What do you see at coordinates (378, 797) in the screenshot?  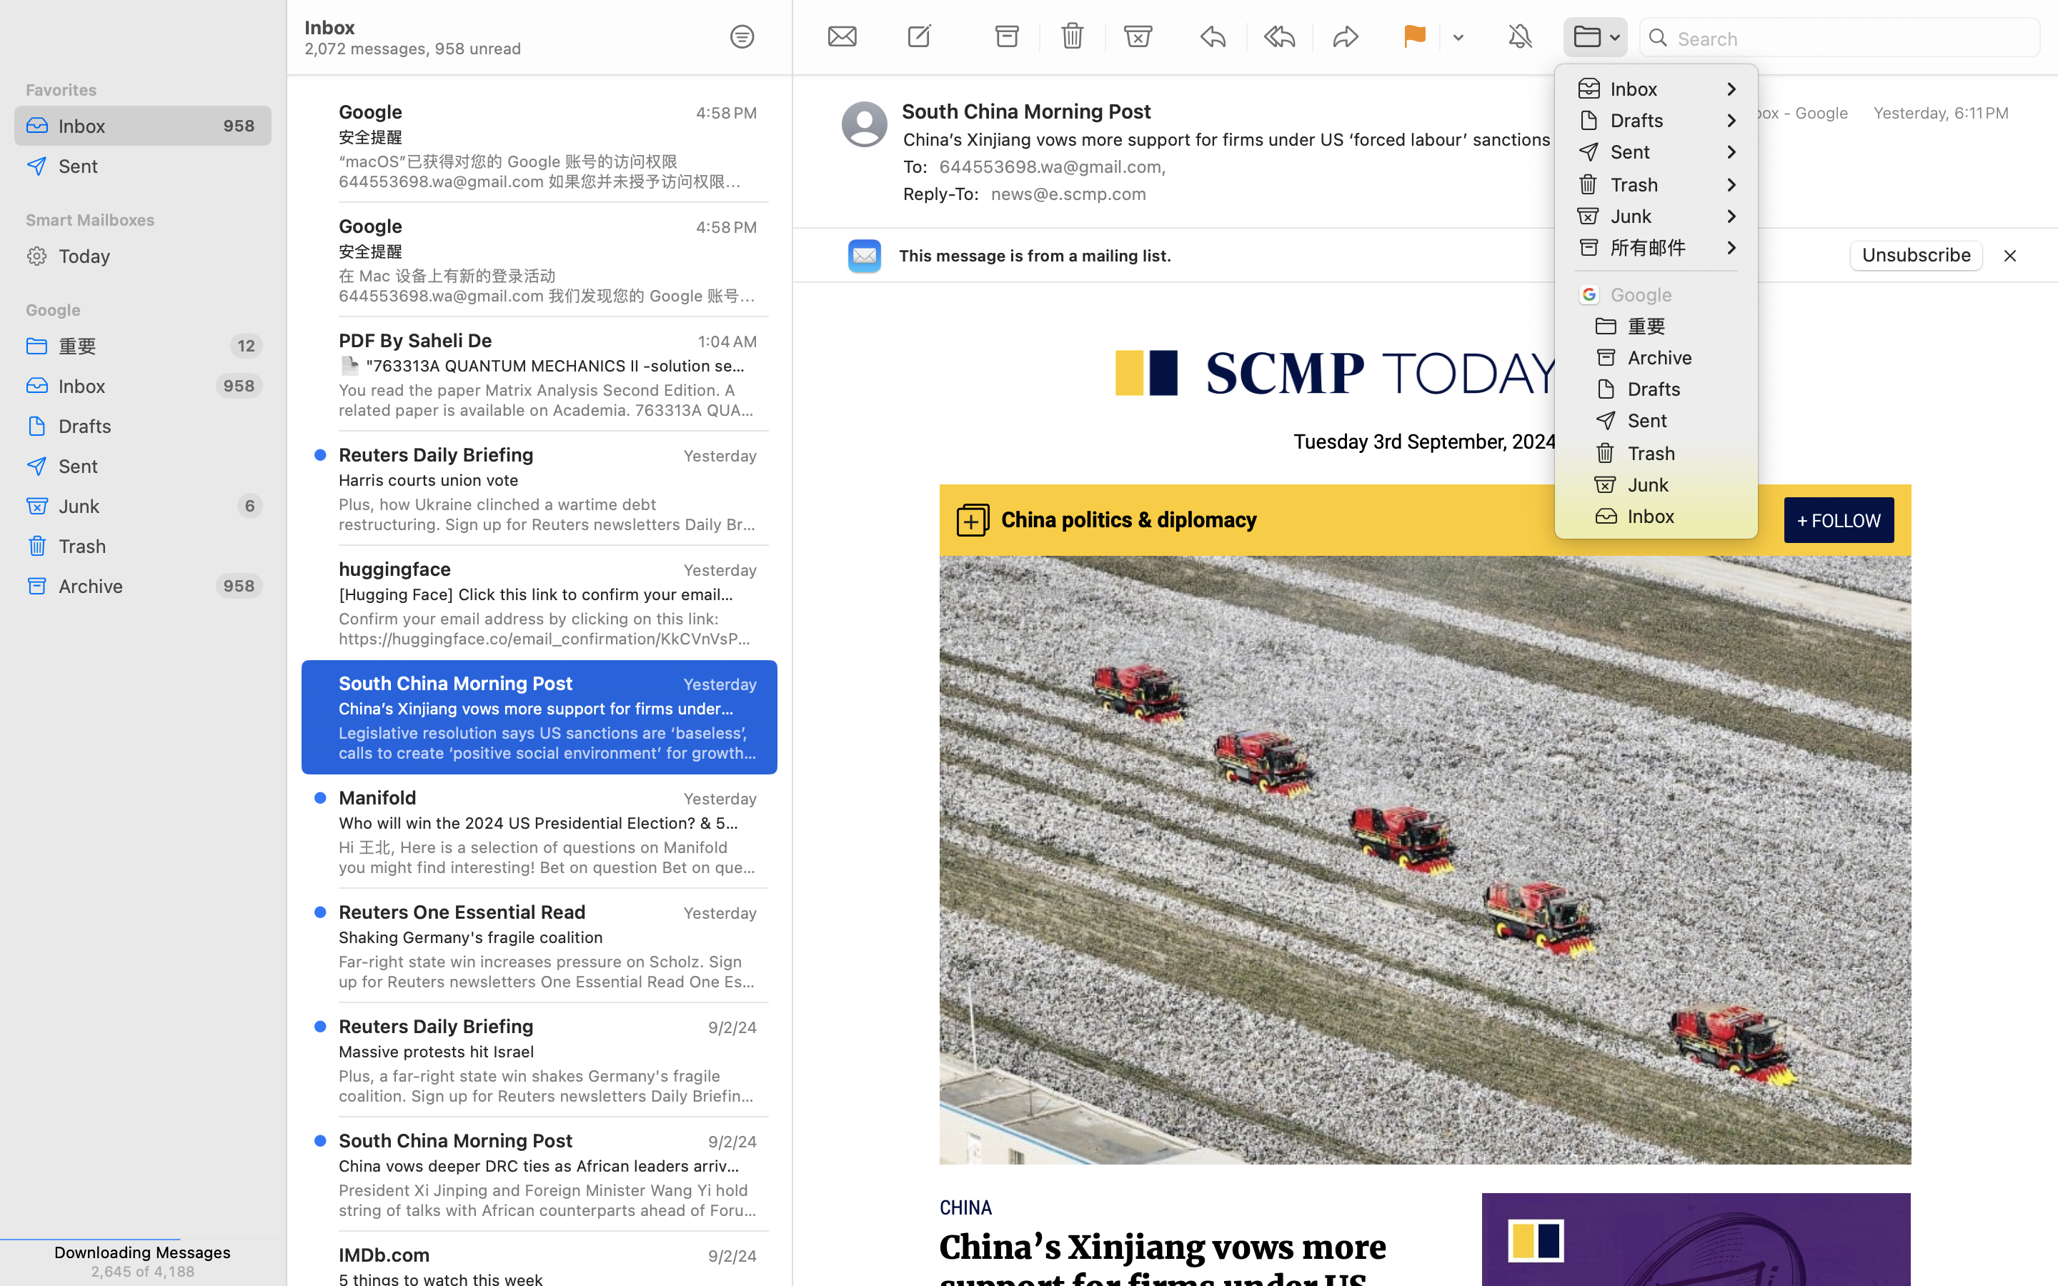 I see `Manifold` at bounding box center [378, 797].